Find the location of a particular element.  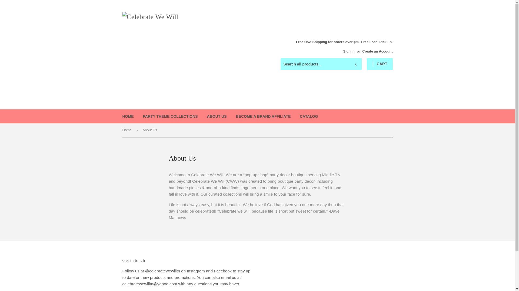

CATALOG is located at coordinates (309, 116).